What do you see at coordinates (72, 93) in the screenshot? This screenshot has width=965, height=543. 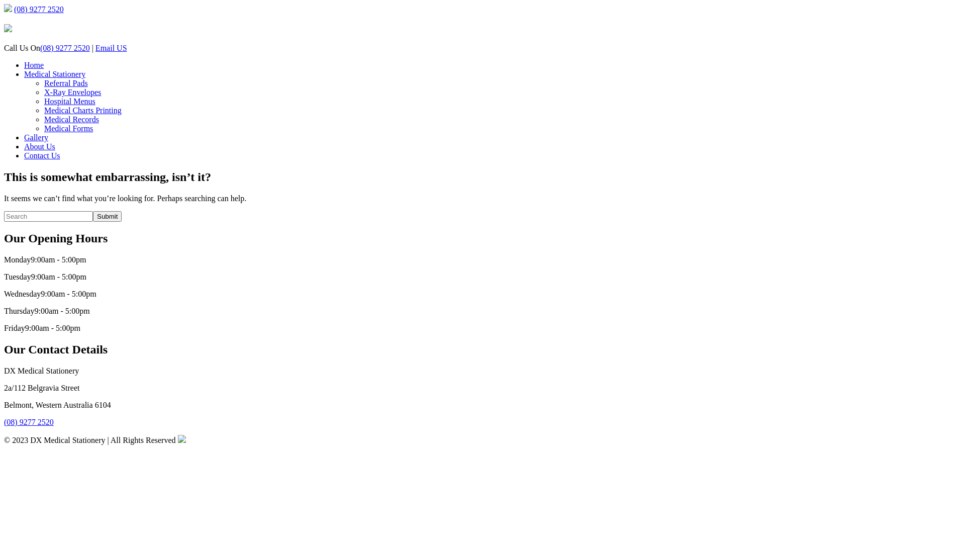 I see `X-Ray Envelopes` at bounding box center [72, 93].